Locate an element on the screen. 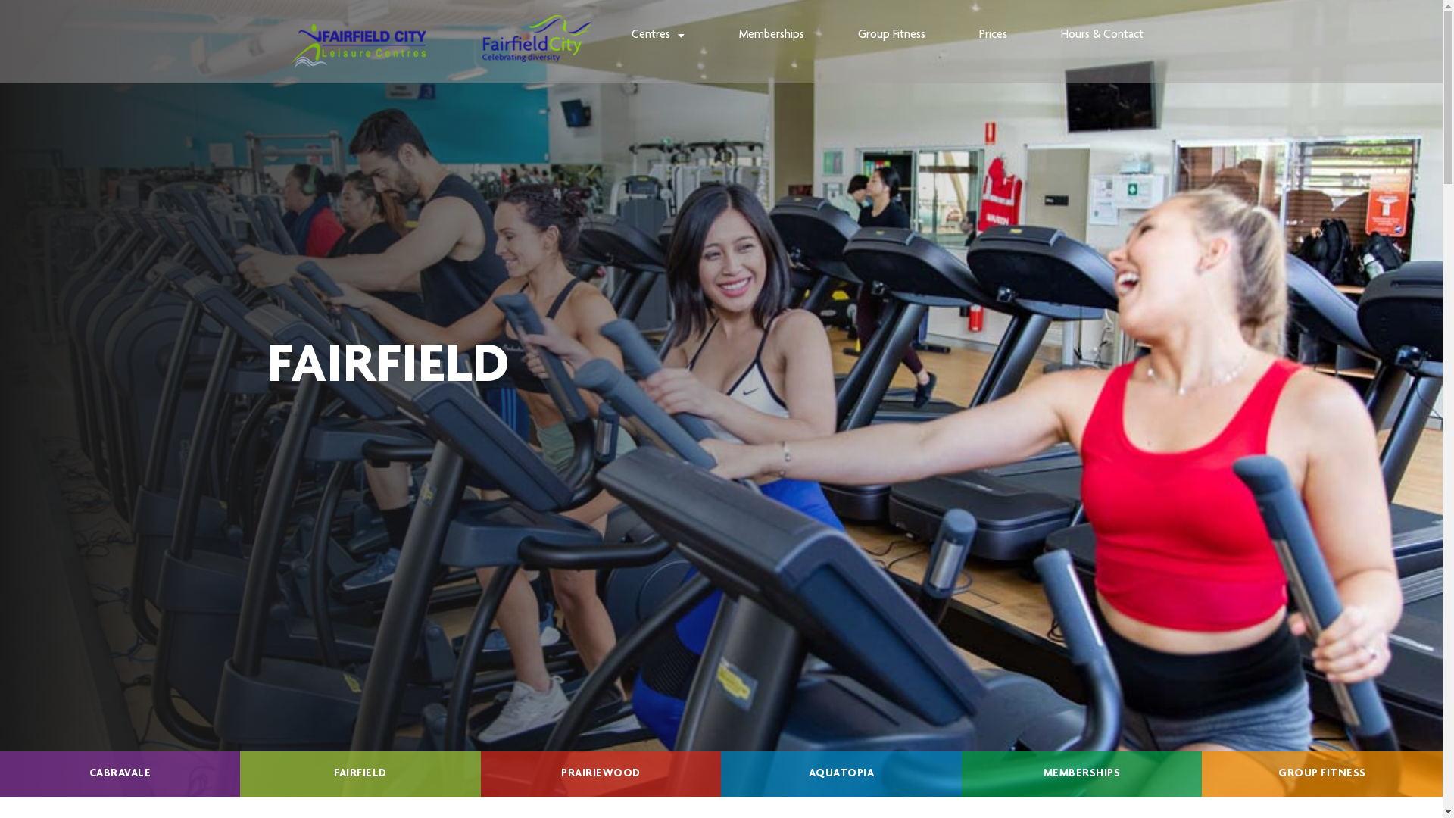 Image resolution: width=1454 pixels, height=818 pixels. CABRAVALE is located at coordinates (120, 774).